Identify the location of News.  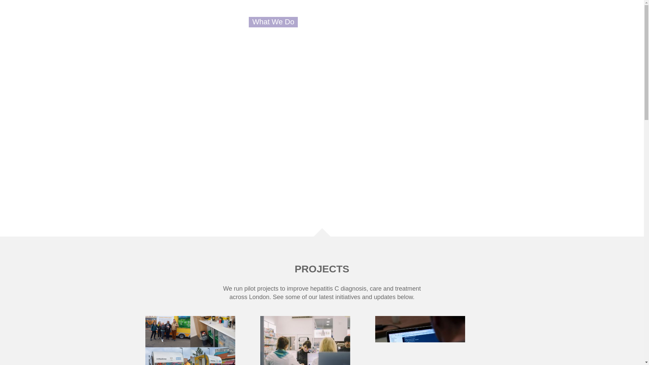
(394, 22).